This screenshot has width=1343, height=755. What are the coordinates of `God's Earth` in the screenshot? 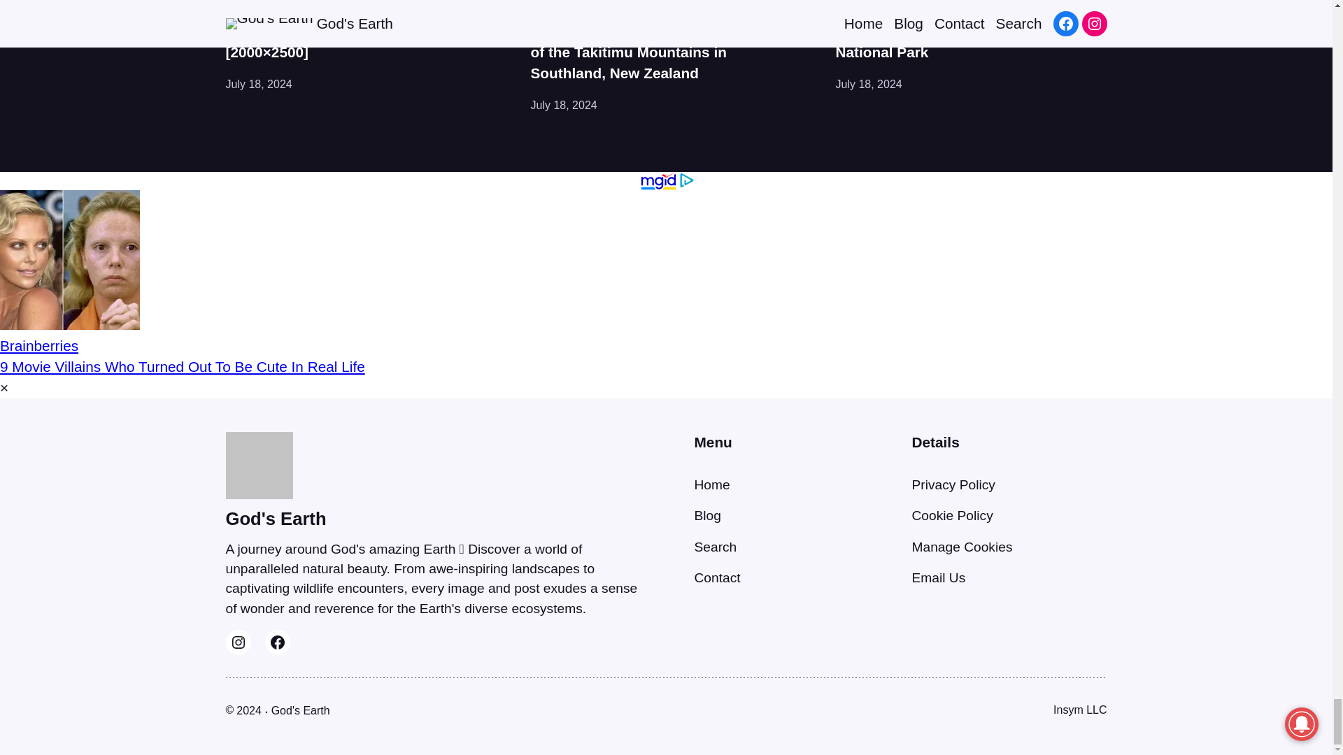 It's located at (276, 519).